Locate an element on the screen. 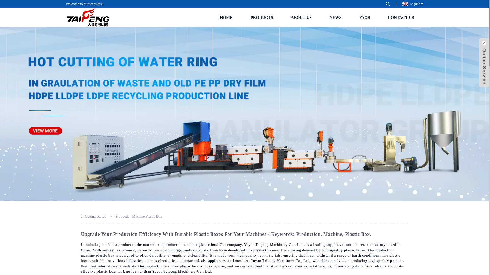 The height and width of the screenshot is (275, 490). HOME is located at coordinates (226, 17).